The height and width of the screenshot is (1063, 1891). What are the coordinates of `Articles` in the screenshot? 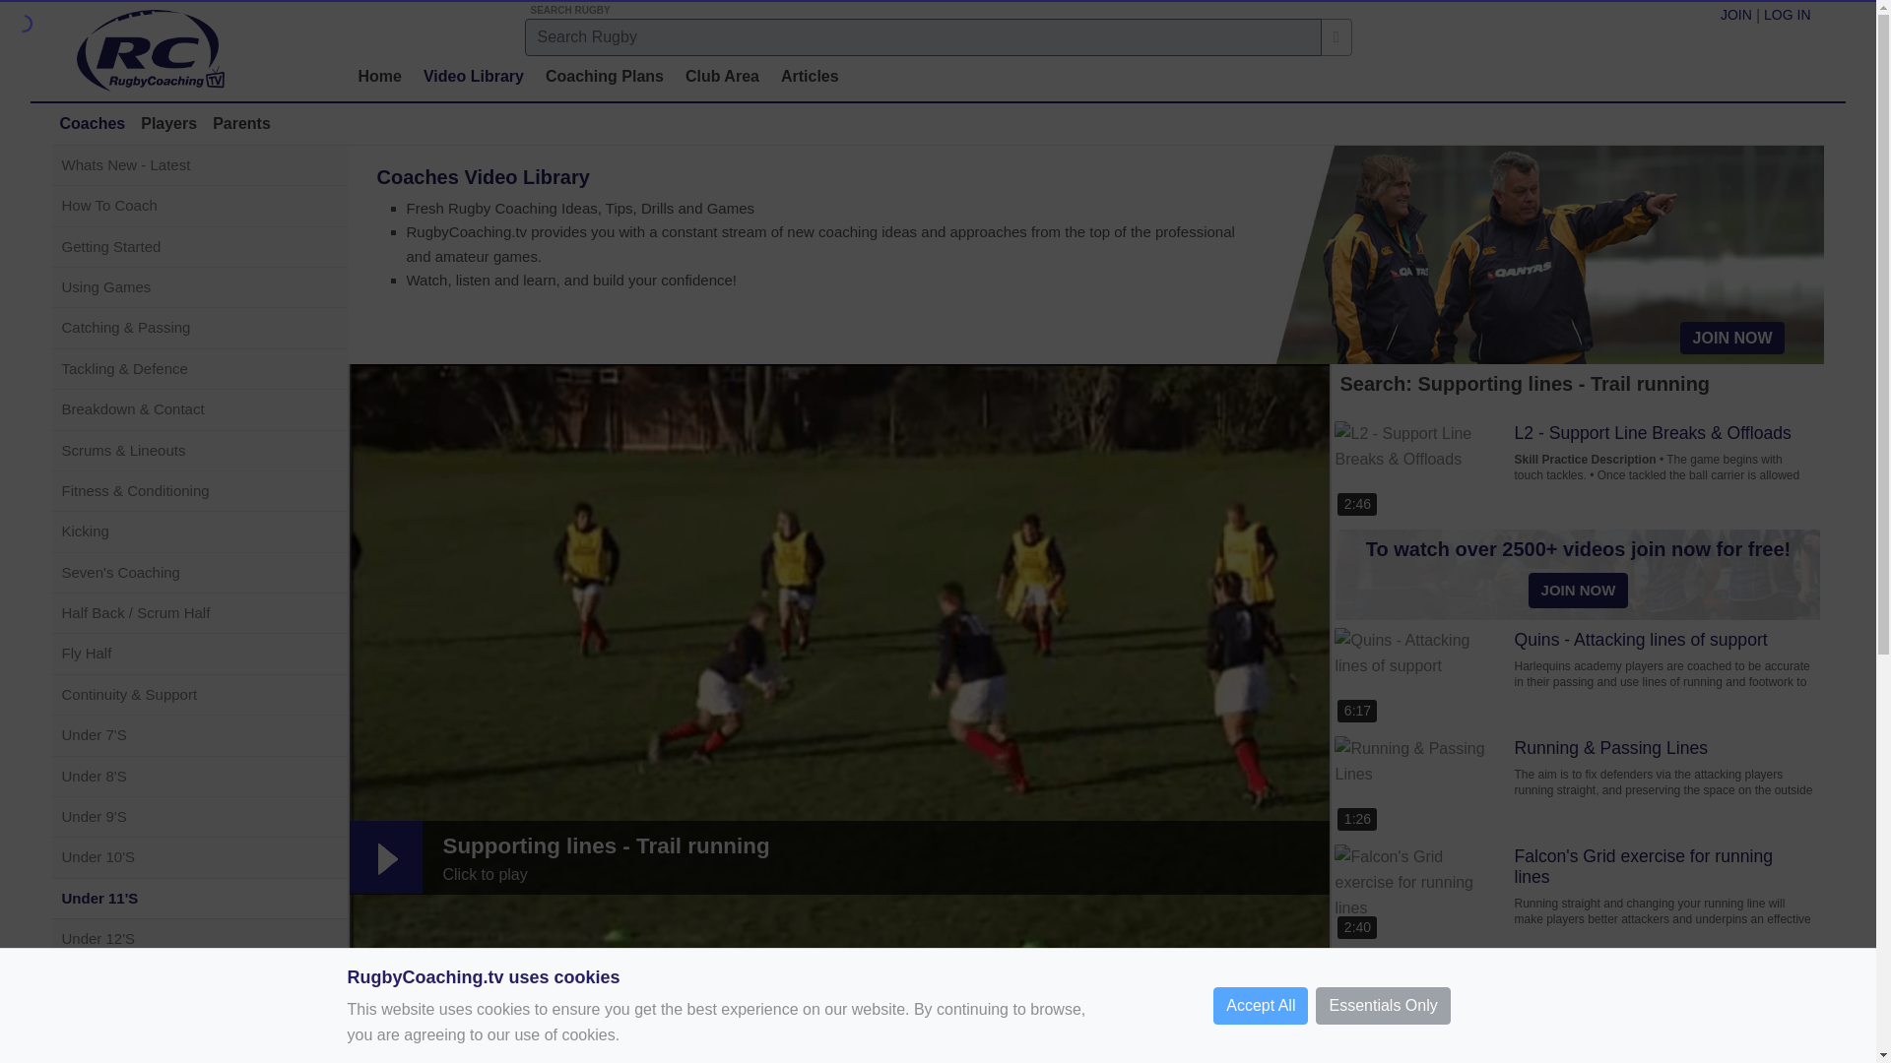 It's located at (810, 77).